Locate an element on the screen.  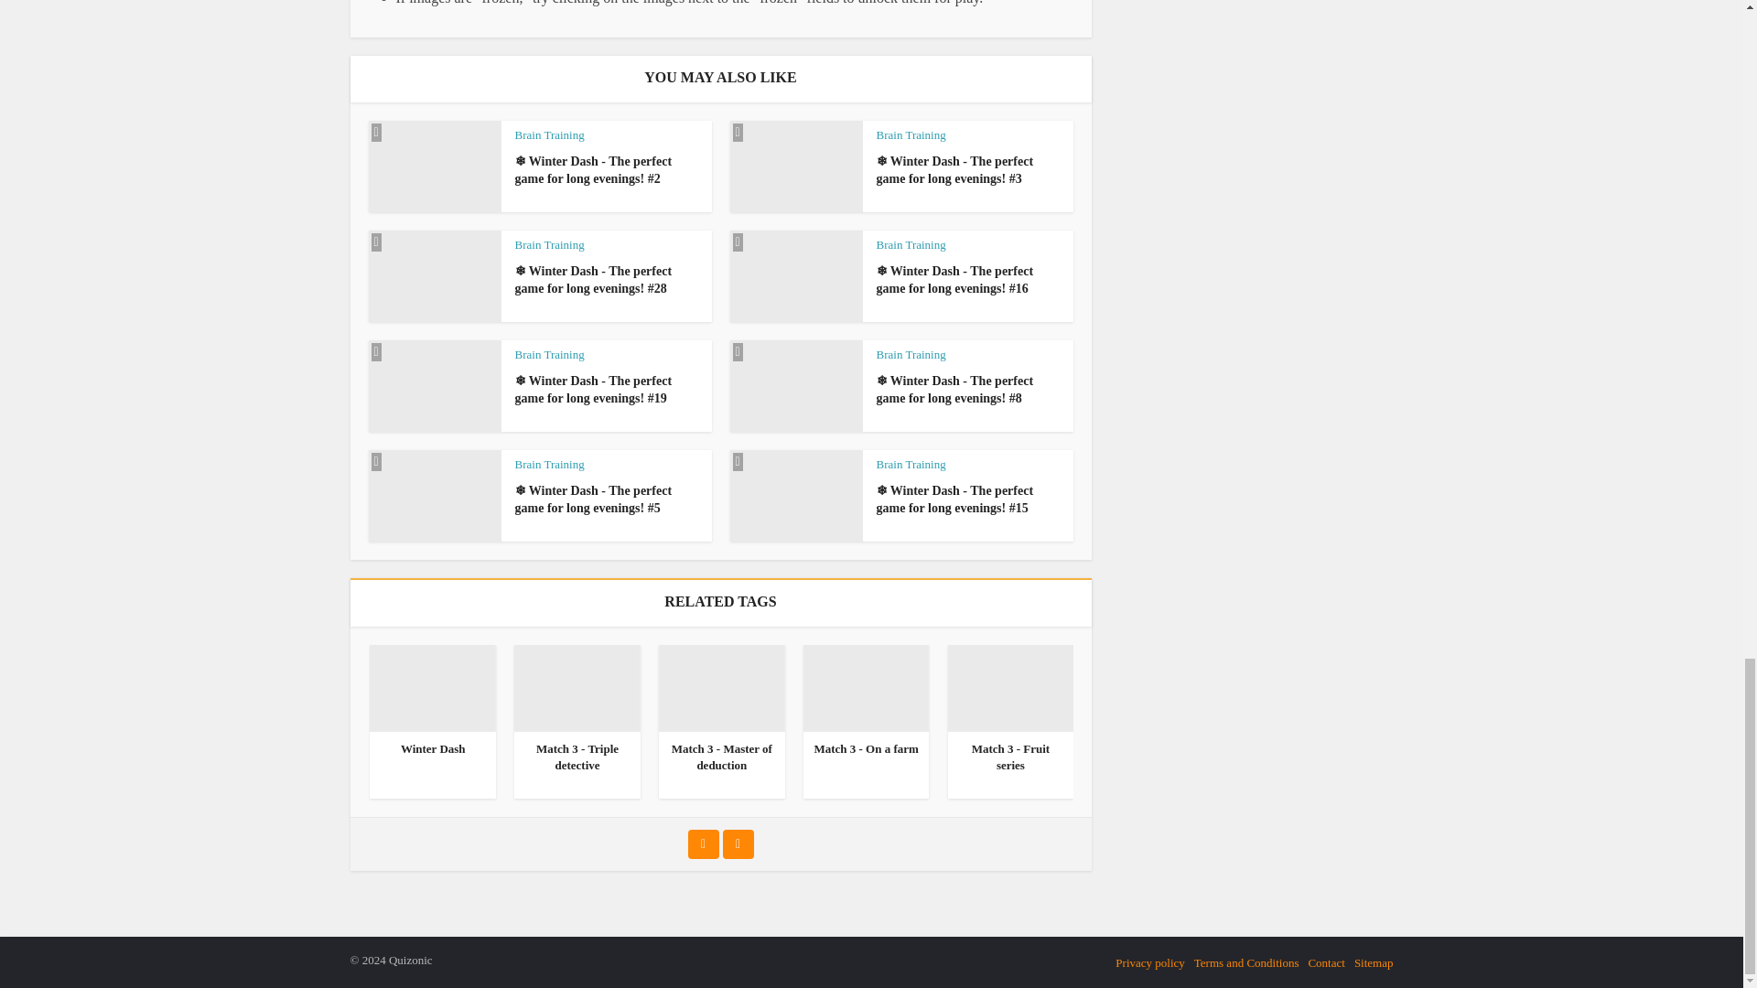
Brain Training is located at coordinates (549, 245).